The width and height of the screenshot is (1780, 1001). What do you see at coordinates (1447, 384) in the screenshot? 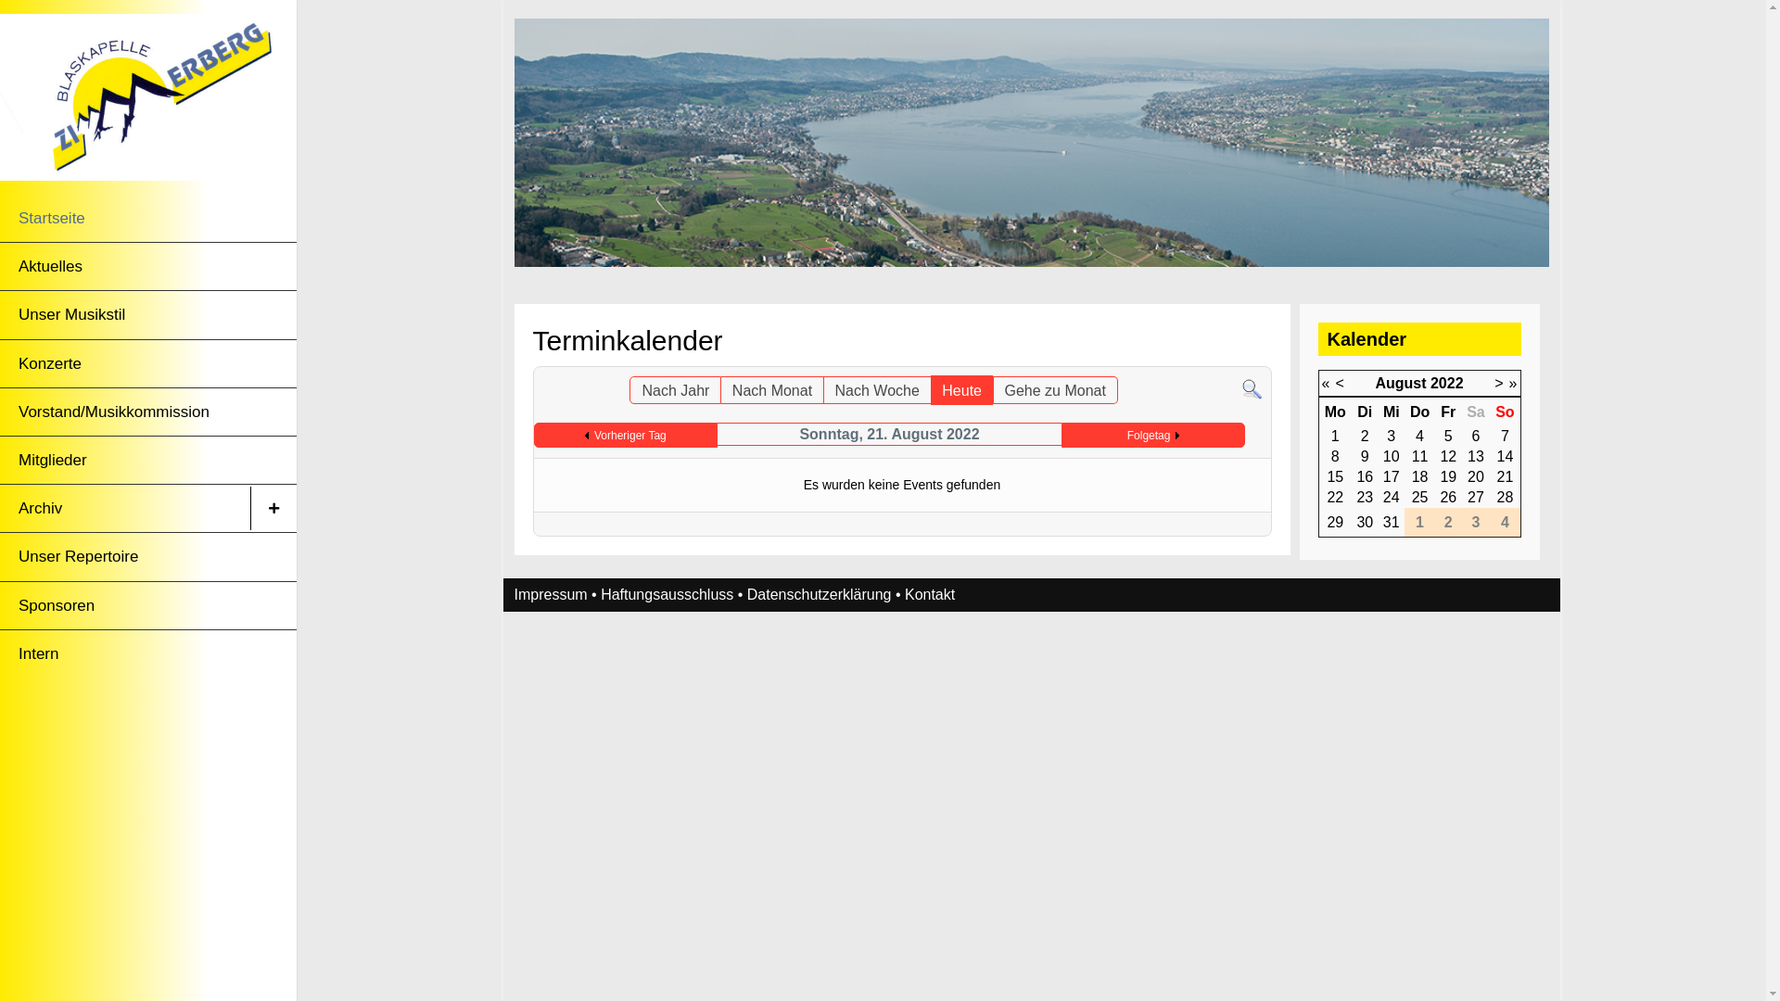
I see `2022` at bounding box center [1447, 384].